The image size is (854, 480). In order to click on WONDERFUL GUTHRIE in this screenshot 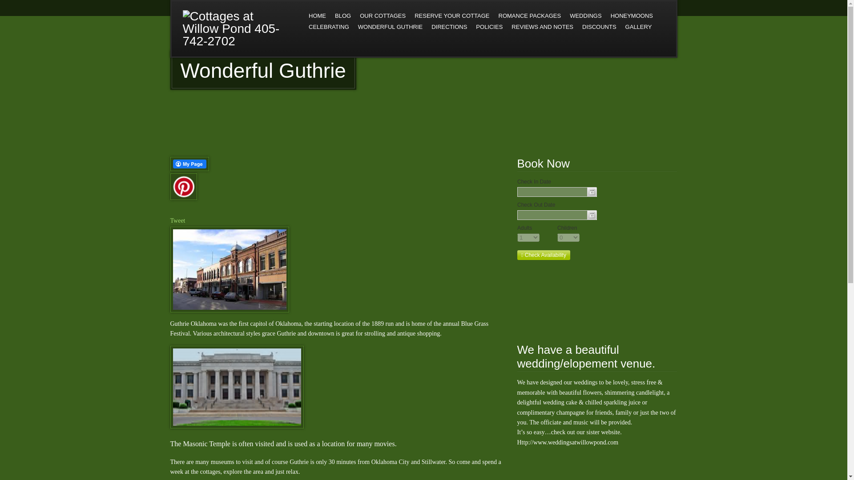, I will do `click(390, 27)`.